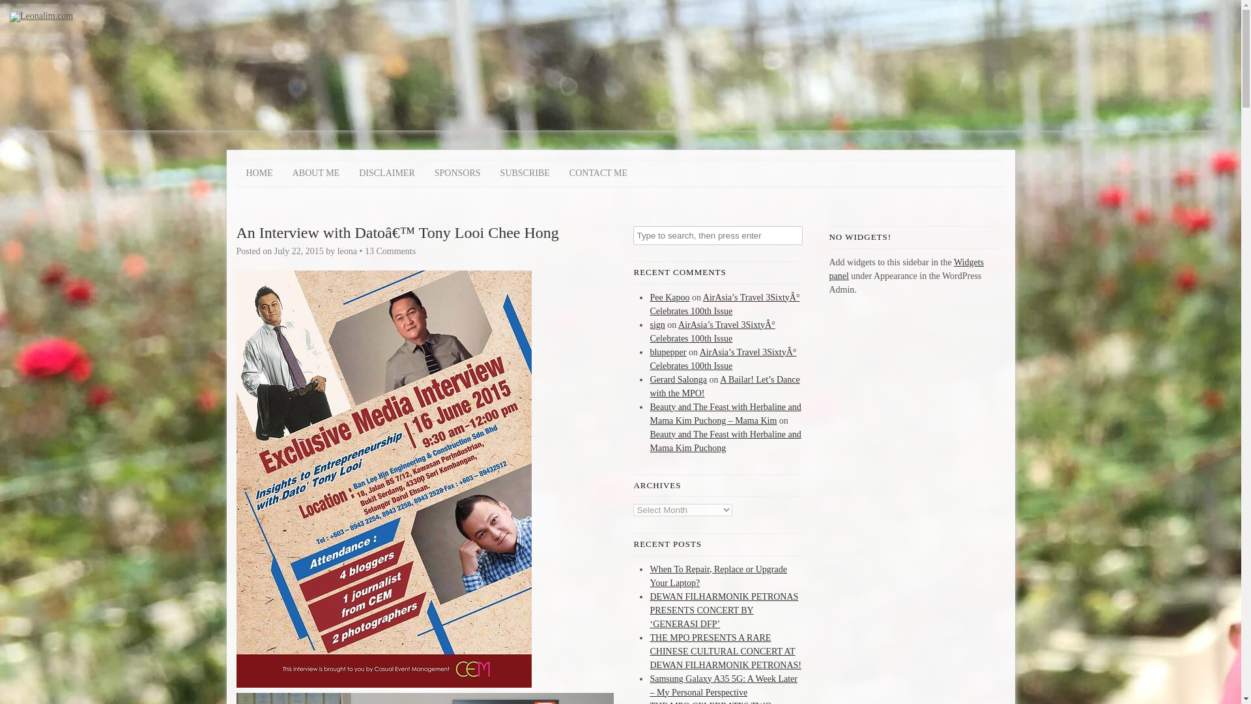 This screenshot has height=704, width=1251. I want to click on SUBSCRIBE, so click(525, 173).